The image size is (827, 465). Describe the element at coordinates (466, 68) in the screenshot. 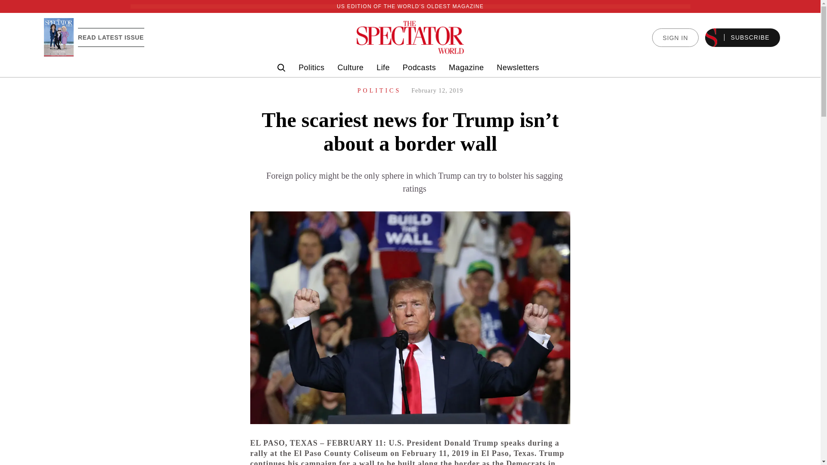

I see `Magazine` at that location.